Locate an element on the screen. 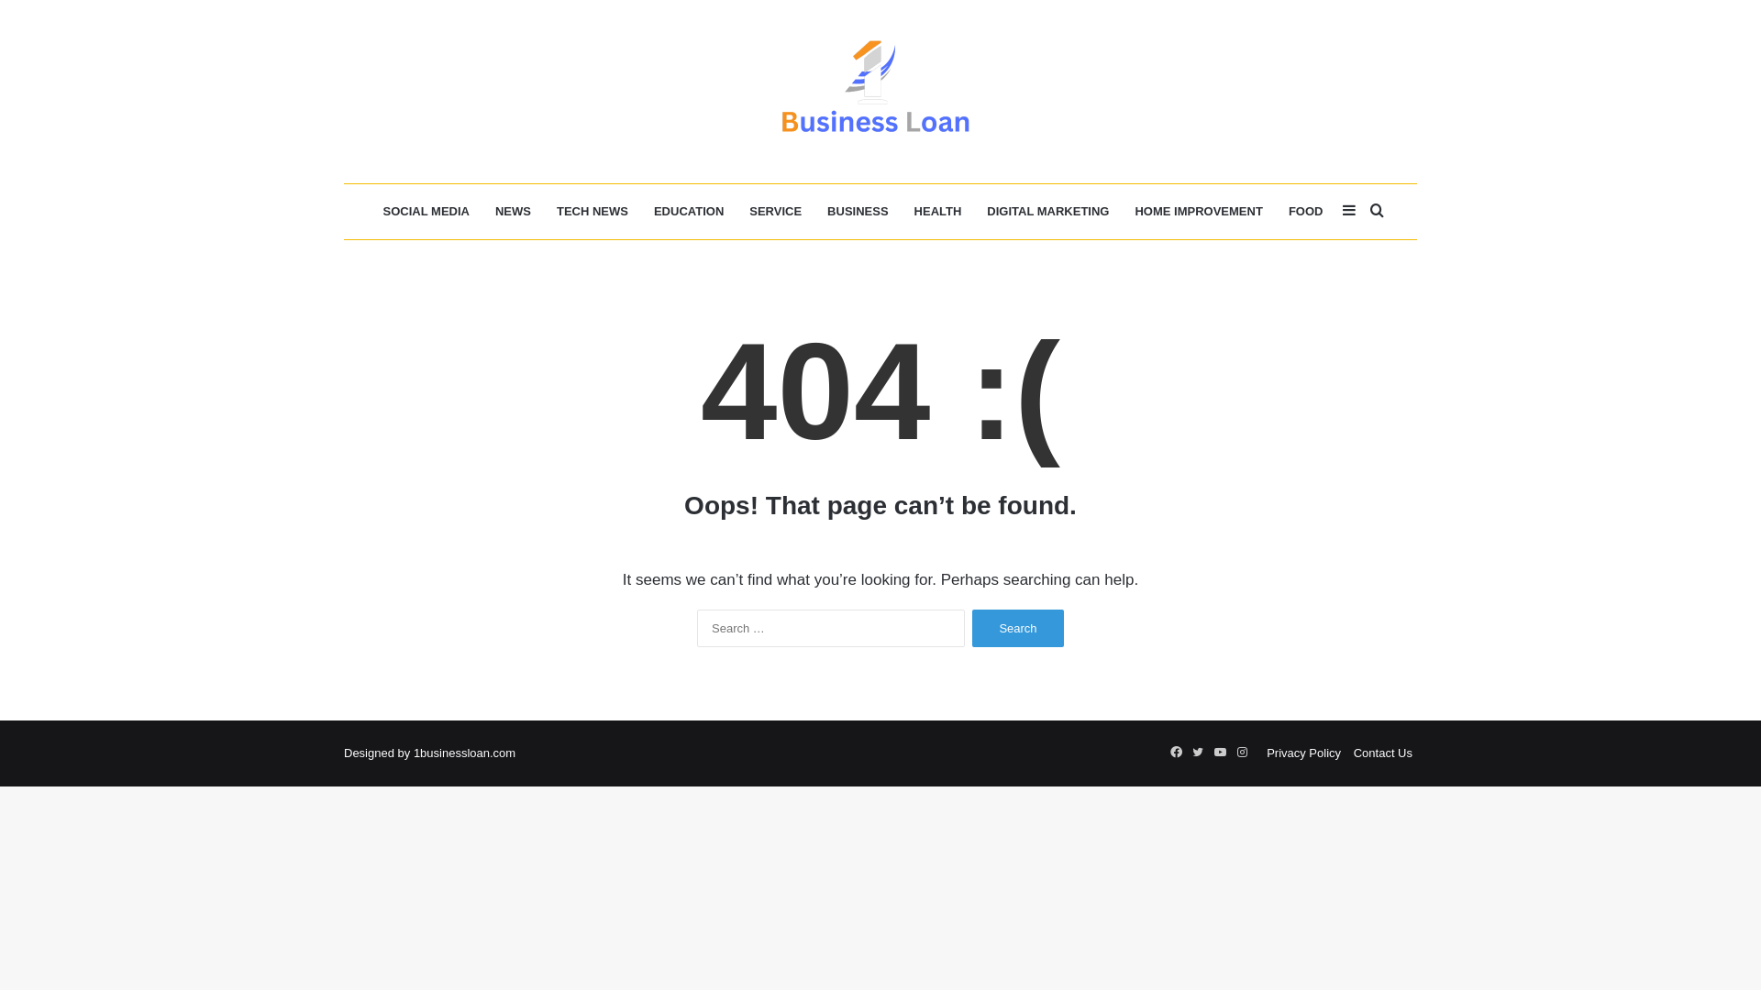 The image size is (1761, 990). SERVICE is located at coordinates (776, 212).